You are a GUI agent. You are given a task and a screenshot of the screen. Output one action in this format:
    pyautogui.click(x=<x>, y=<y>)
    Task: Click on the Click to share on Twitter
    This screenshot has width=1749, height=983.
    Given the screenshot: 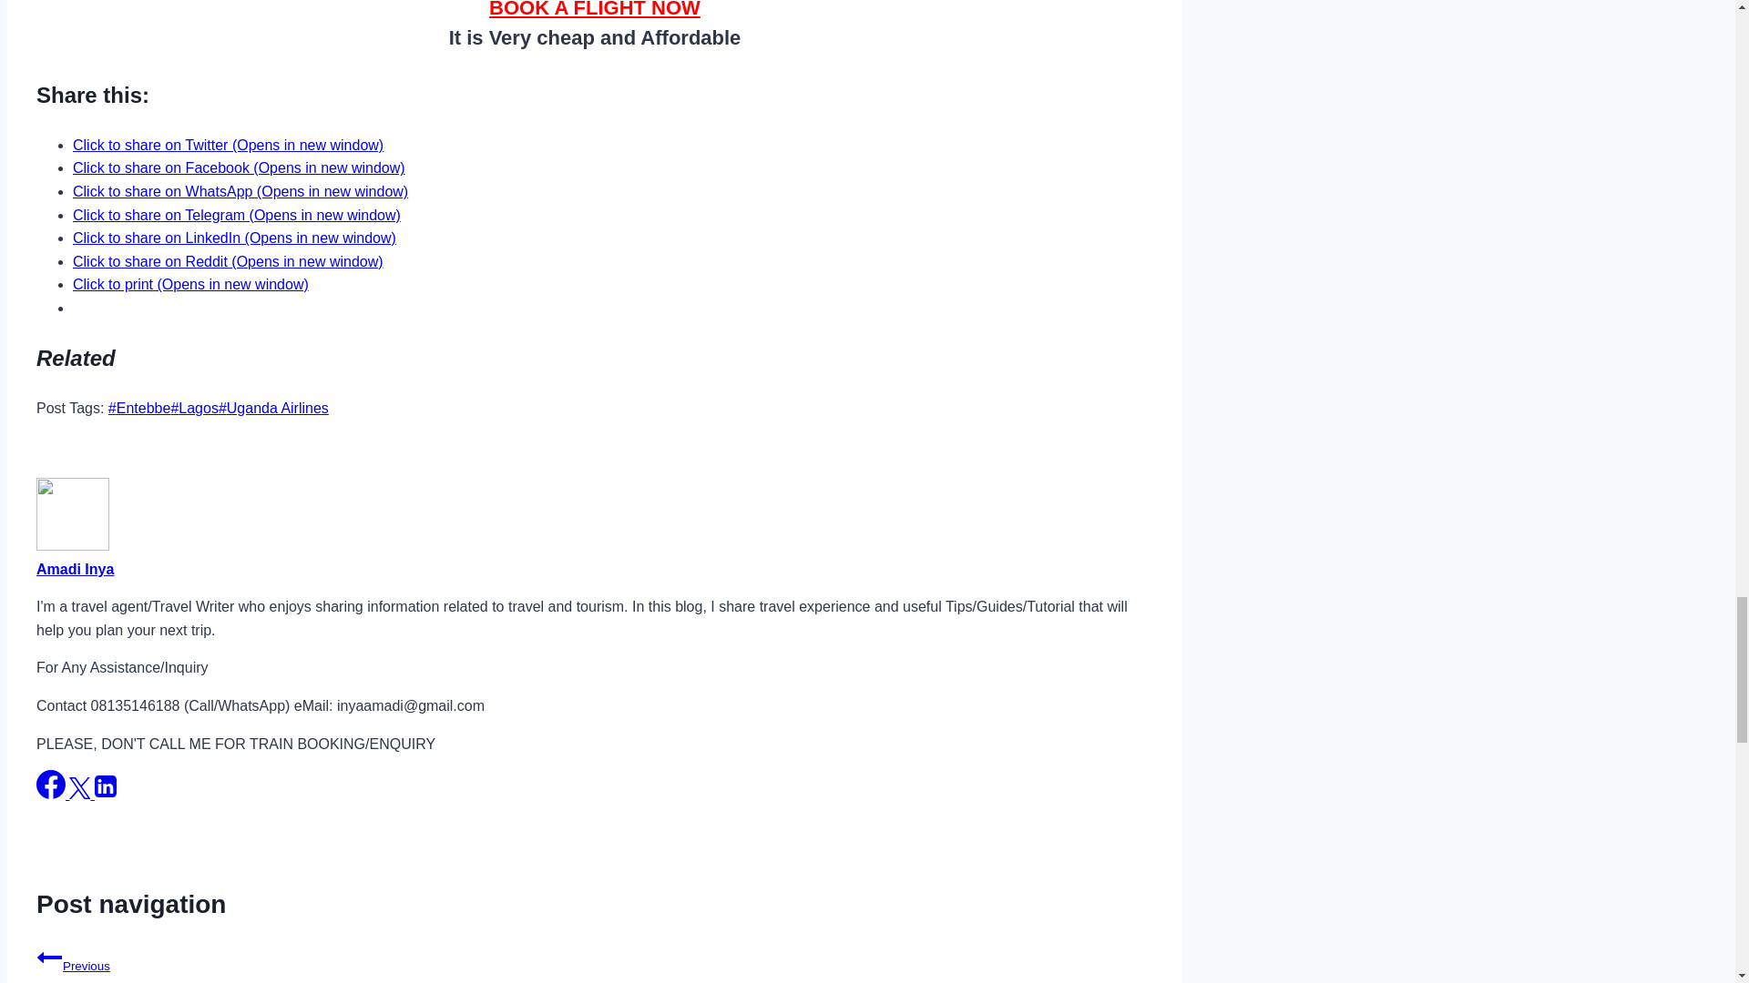 What is the action you would take?
    pyautogui.click(x=228, y=146)
    